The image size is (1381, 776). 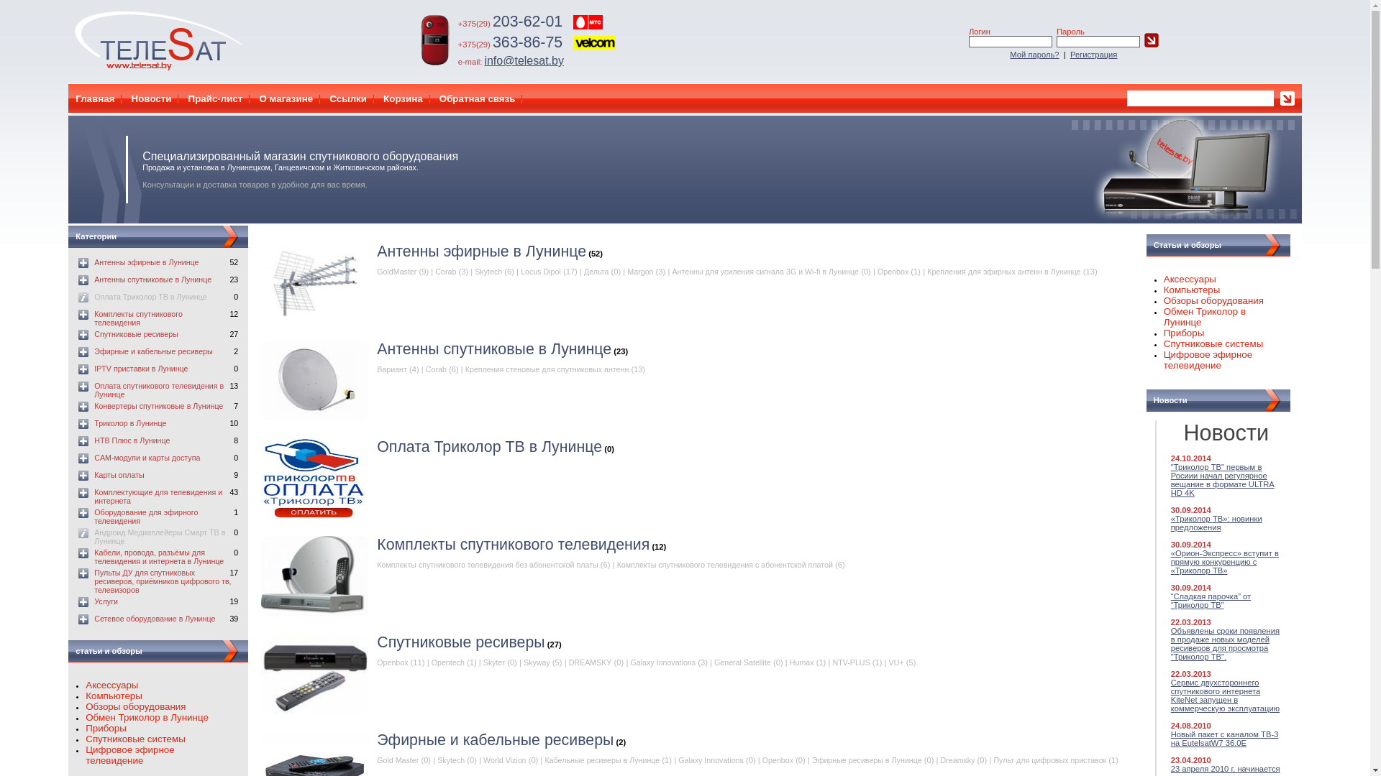 What do you see at coordinates (315, 283) in the screenshot?
I see ` ` at bounding box center [315, 283].